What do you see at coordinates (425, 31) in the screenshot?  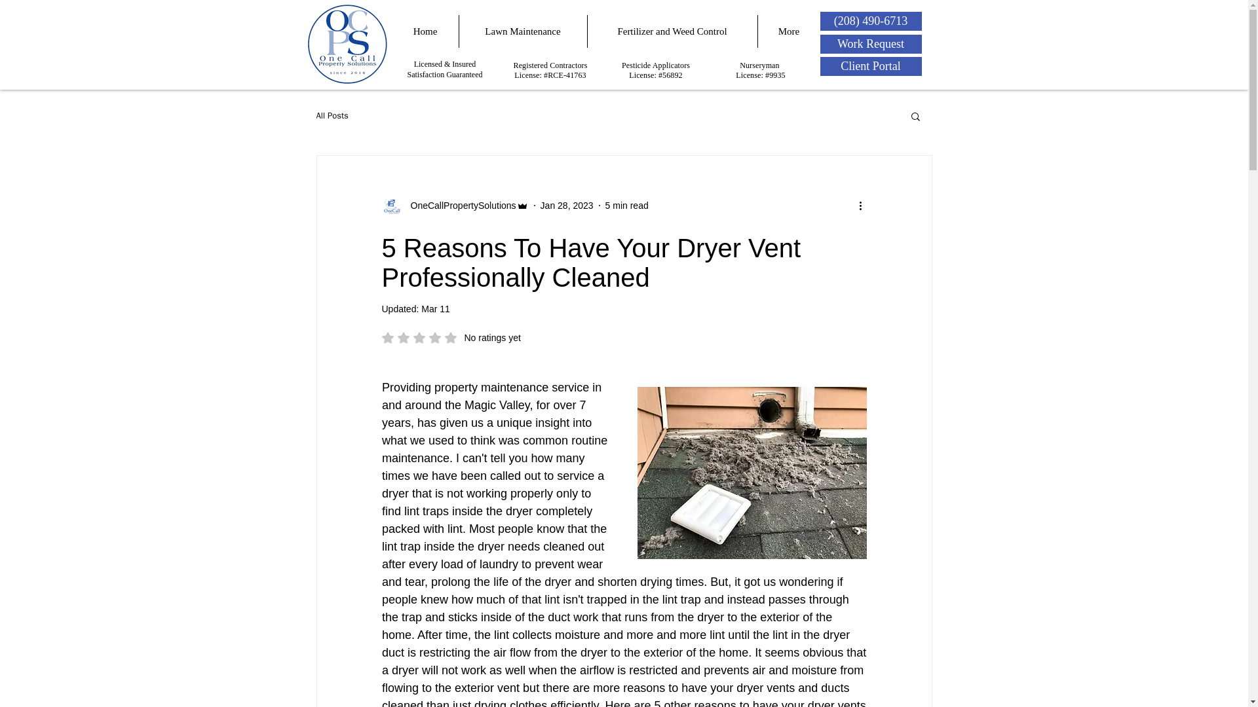 I see `Home` at bounding box center [425, 31].